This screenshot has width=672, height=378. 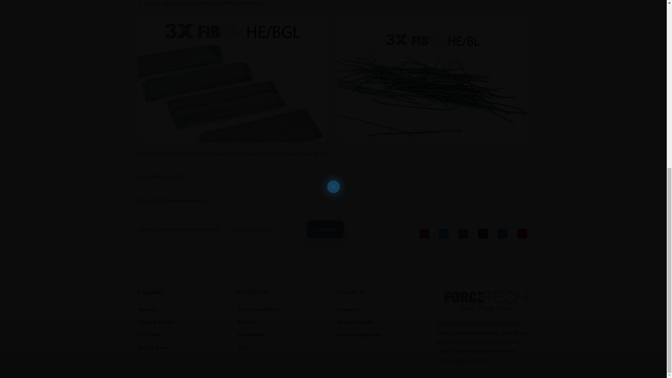 I want to click on What is Steel Fiber?, so click(x=259, y=309).